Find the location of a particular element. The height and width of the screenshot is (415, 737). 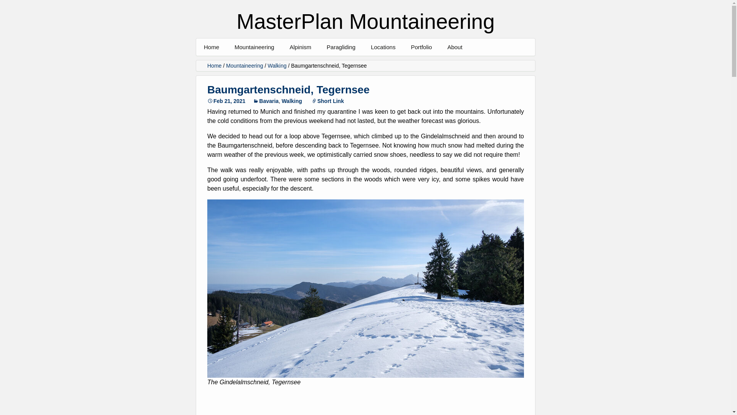

Mountaineering is located at coordinates (254, 47).